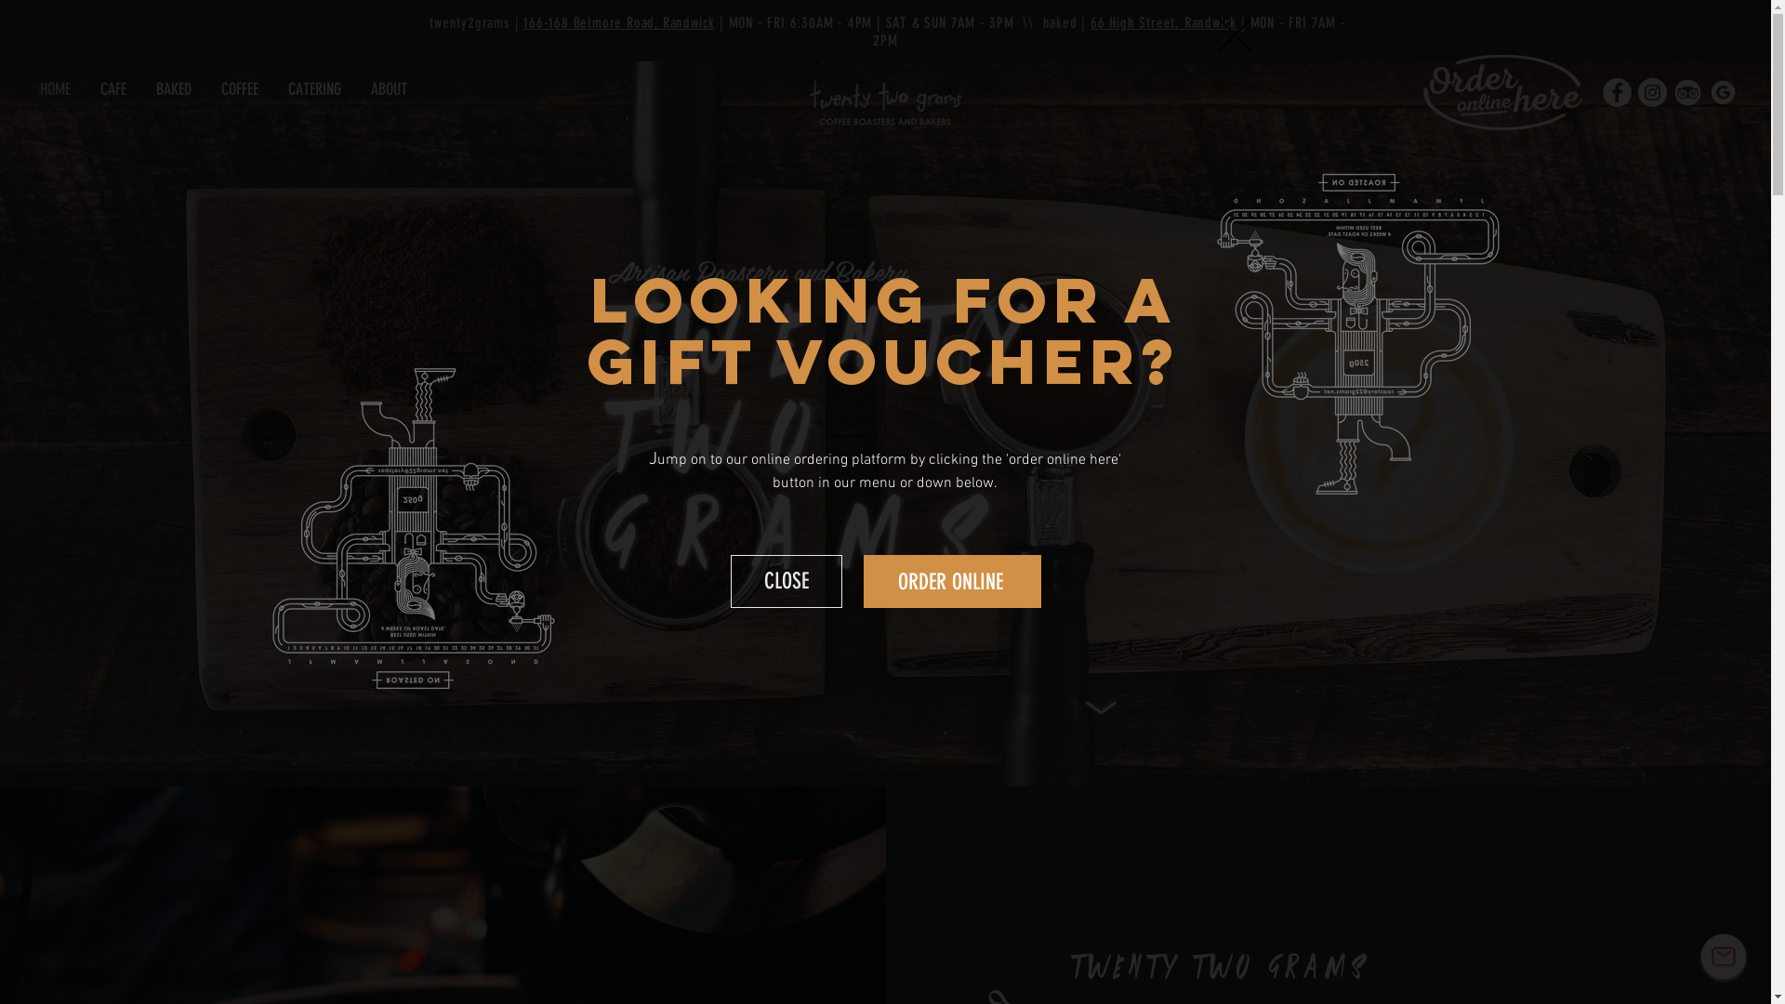 The image size is (1785, 1004). Describe the element at coordinates (56, 89) in the screenshot. I see `HOME` at that location.